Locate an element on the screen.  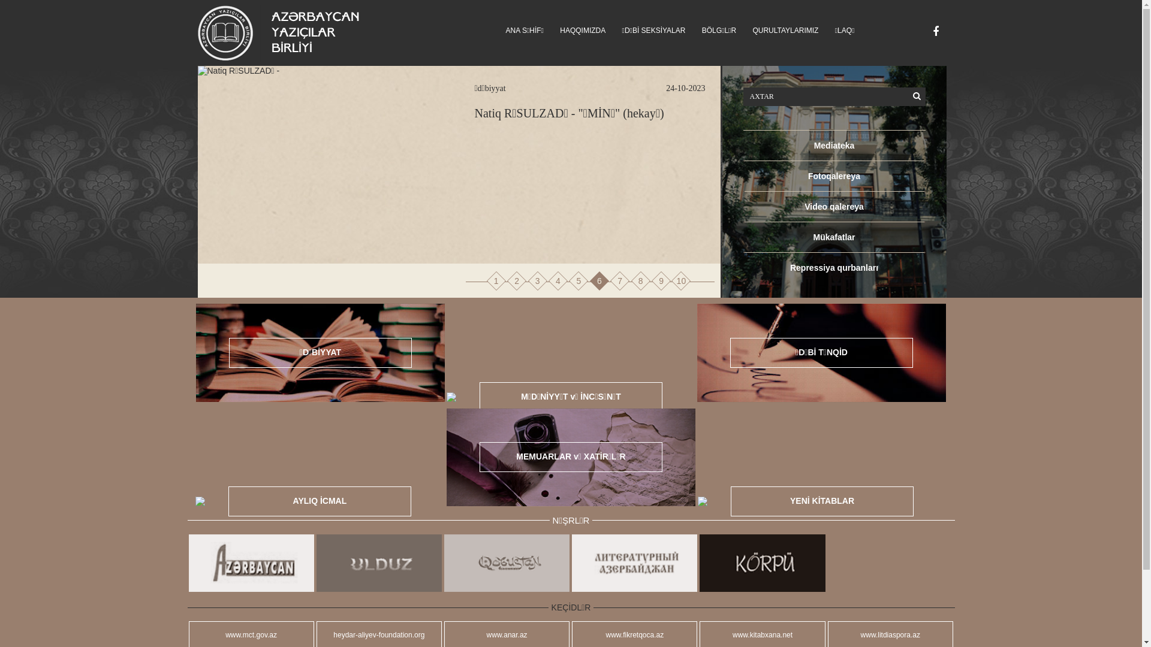
Video qalereya is located at coordinates (834, 207).